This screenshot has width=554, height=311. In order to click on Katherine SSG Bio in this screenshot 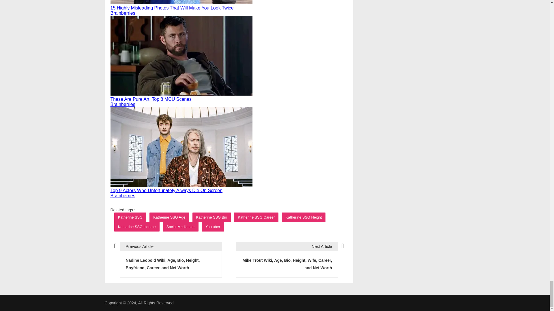, I will do `click(212, 217)`.